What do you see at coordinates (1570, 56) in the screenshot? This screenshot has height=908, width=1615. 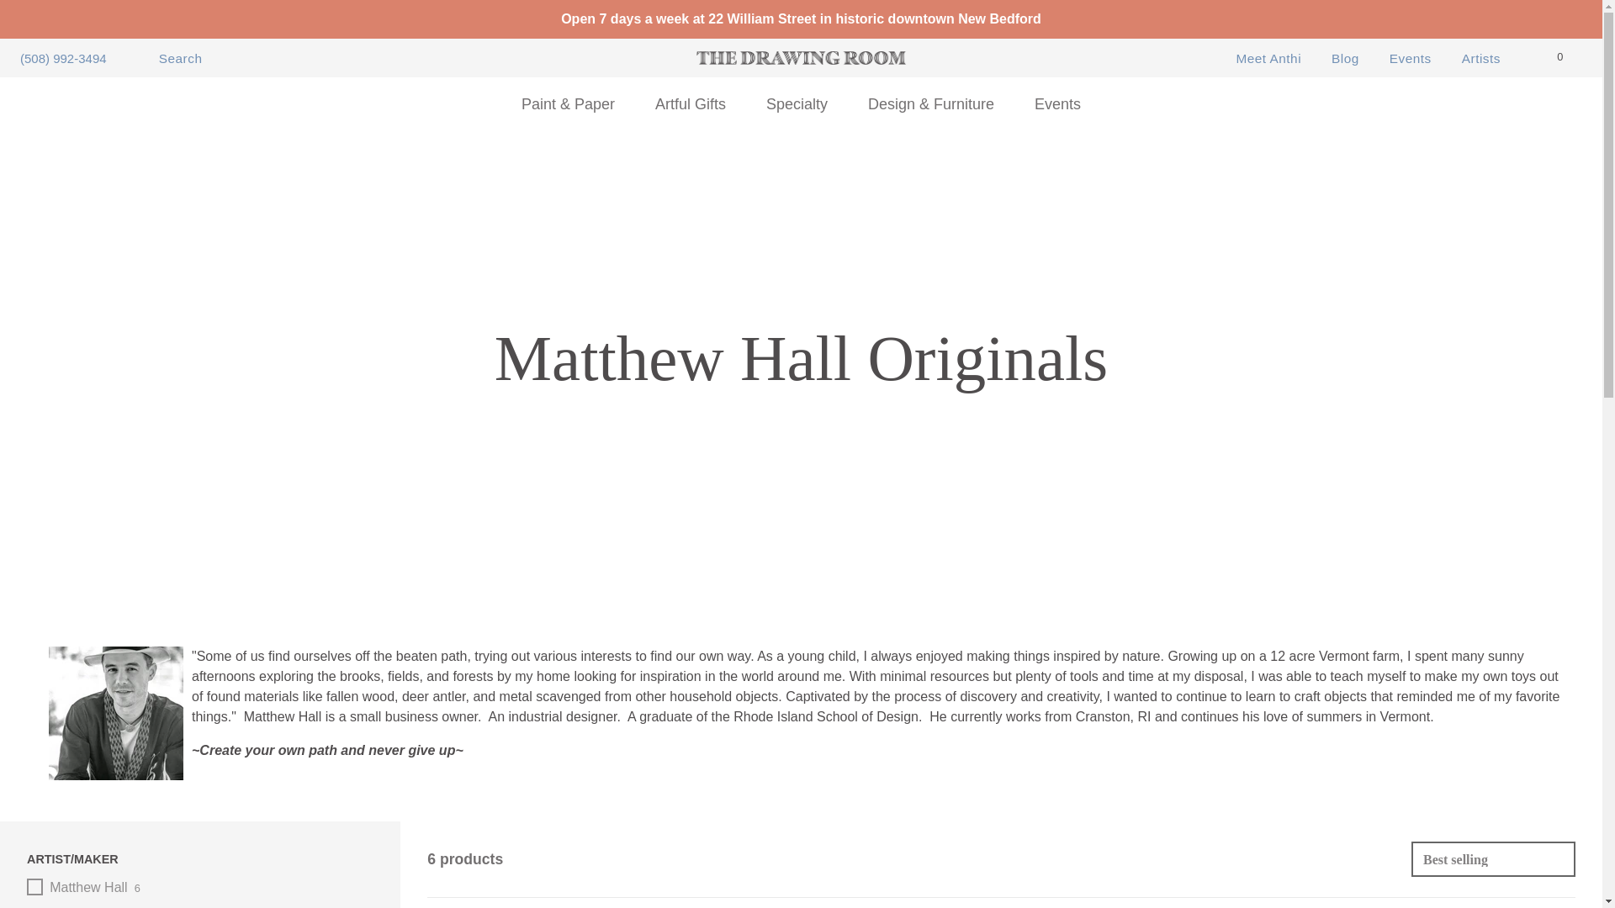 I see `0` at bounding box center [1570, 56].